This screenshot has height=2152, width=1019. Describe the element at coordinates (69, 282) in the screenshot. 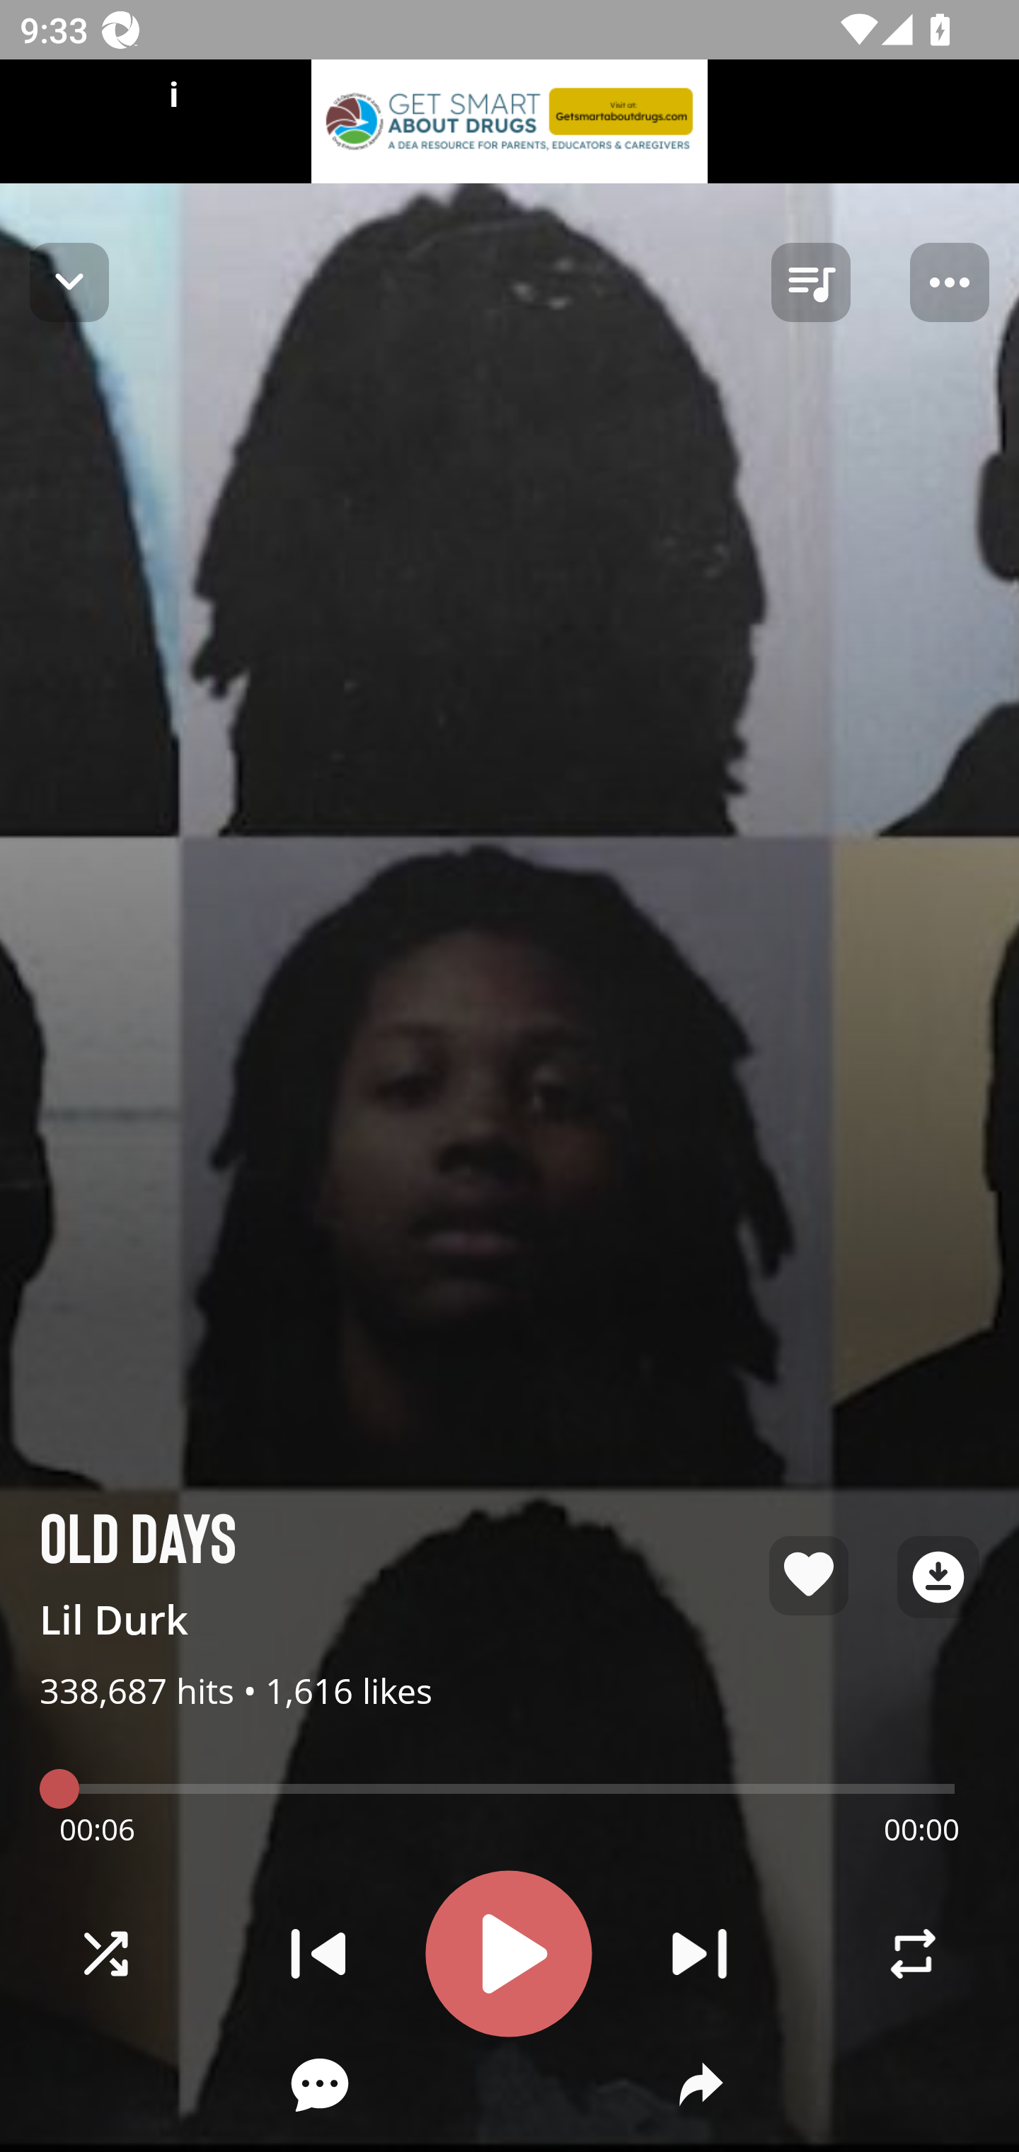

I see `Navigate up` at that location.